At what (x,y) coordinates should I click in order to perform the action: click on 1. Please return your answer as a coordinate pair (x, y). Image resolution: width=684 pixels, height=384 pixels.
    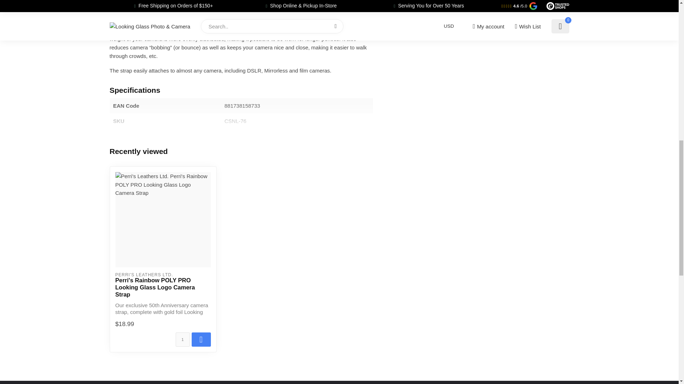
    Looking at the image, I should click on (182, 340).